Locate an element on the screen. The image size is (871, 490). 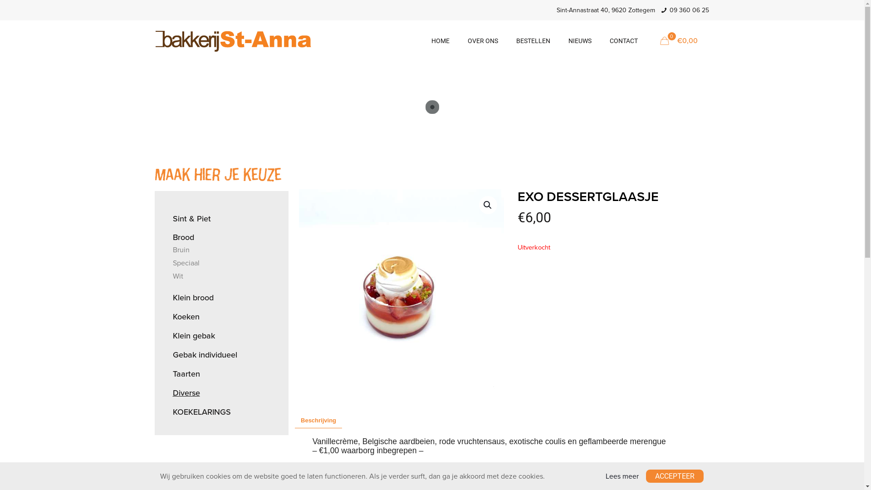
ACCEPTEER is located at coordinates (675, 476).